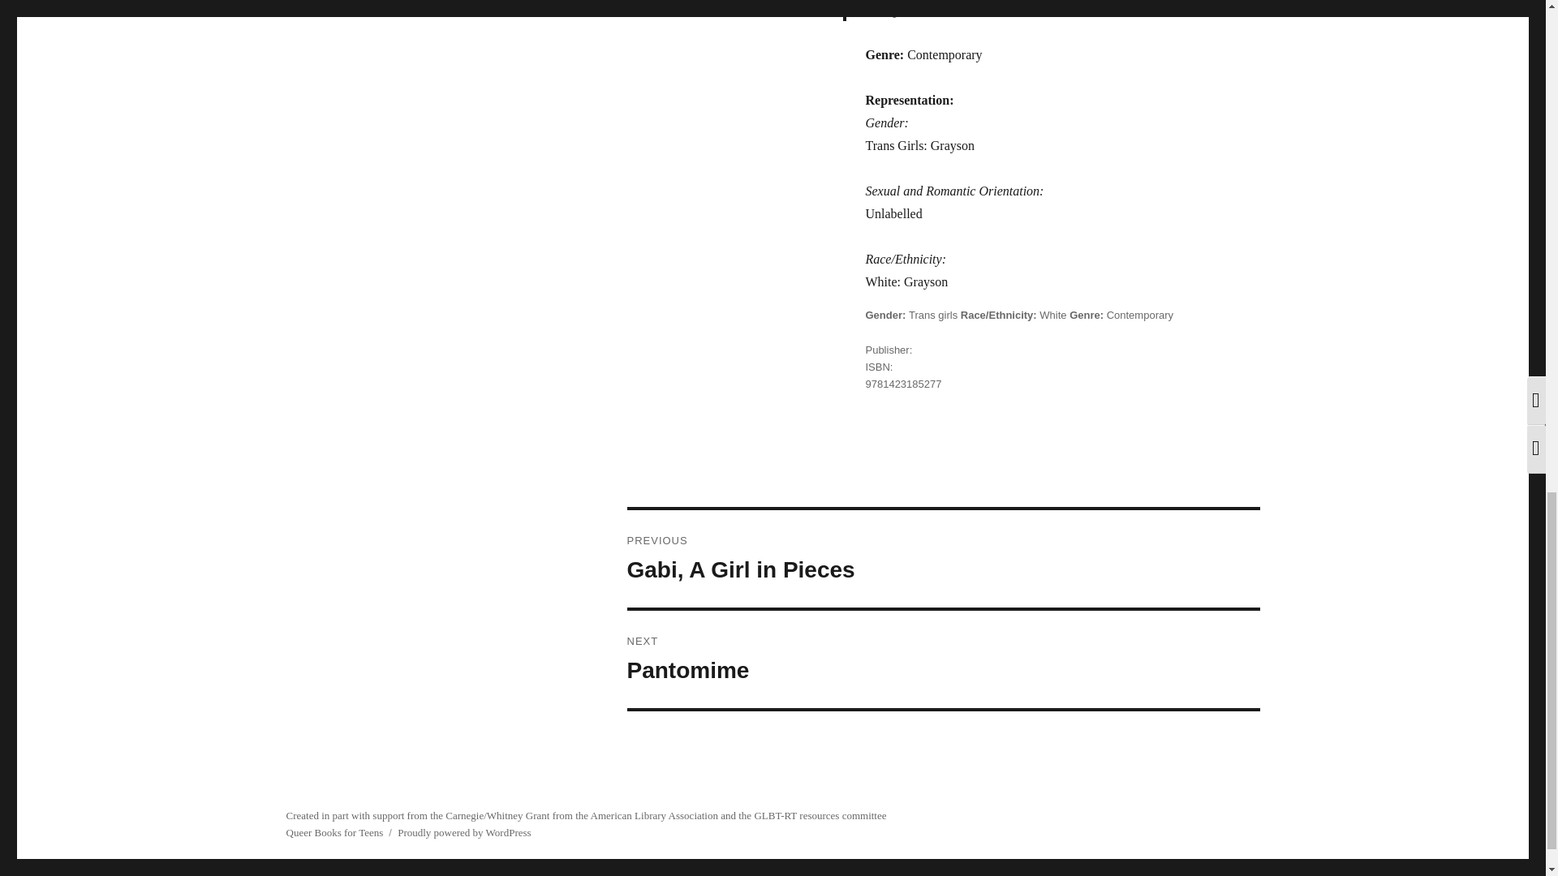 Image resolution: width=1558 pixels, height=876 pixels. I want to click on White, so click(933, 315).